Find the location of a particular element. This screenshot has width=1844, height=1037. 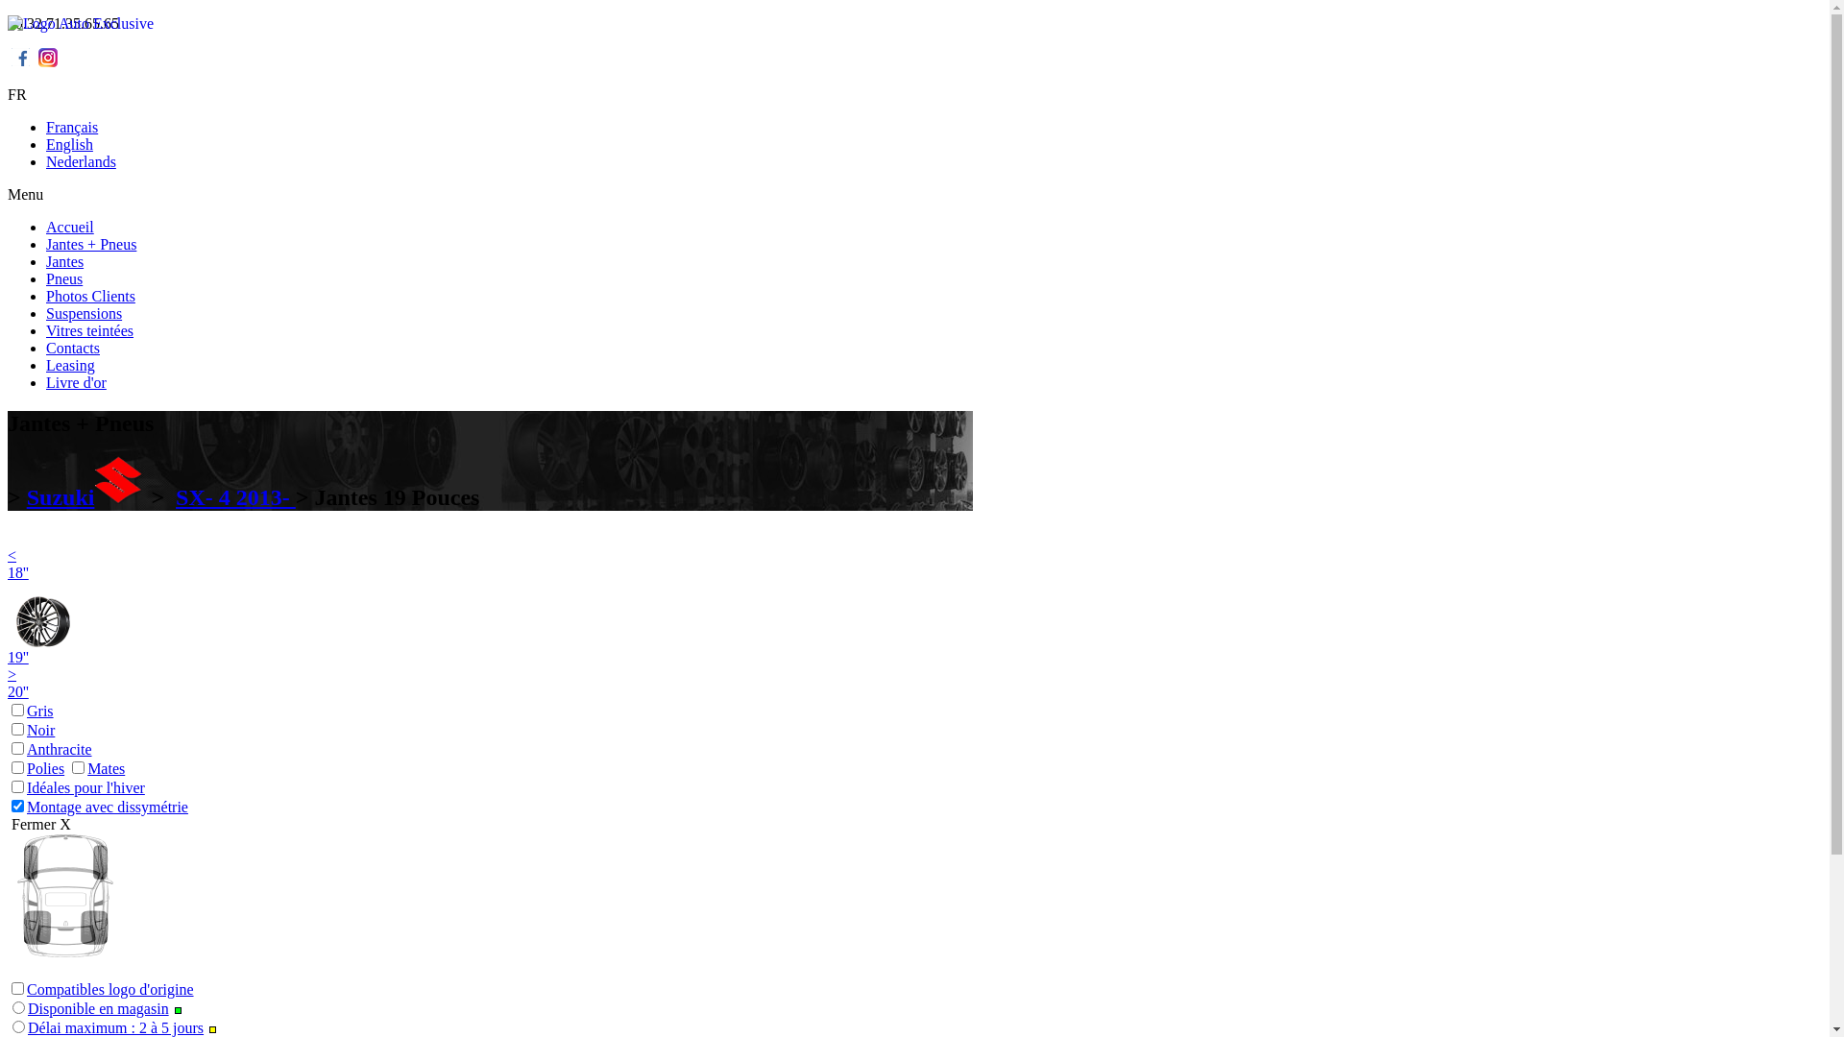

Contacts is located at coordinates (73, 348).